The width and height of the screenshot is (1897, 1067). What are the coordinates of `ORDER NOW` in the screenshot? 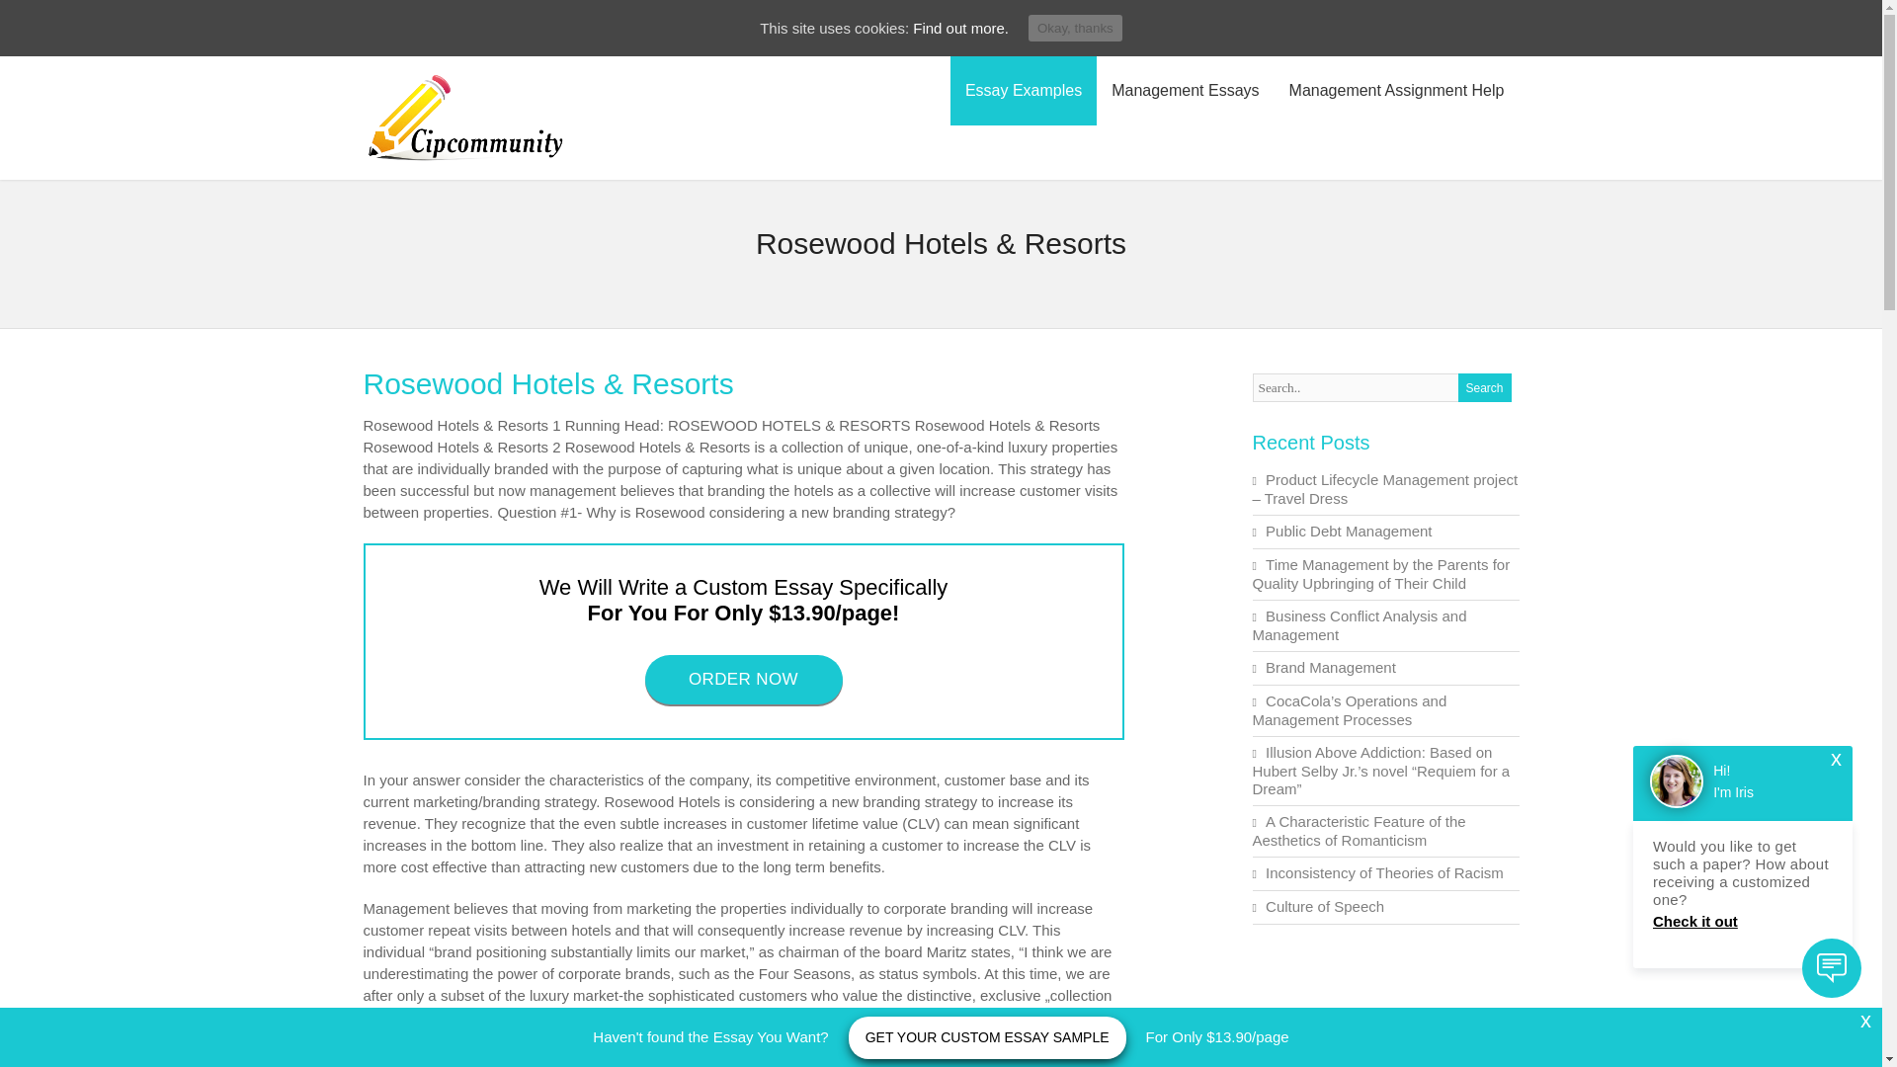 It's located at (743, 678).